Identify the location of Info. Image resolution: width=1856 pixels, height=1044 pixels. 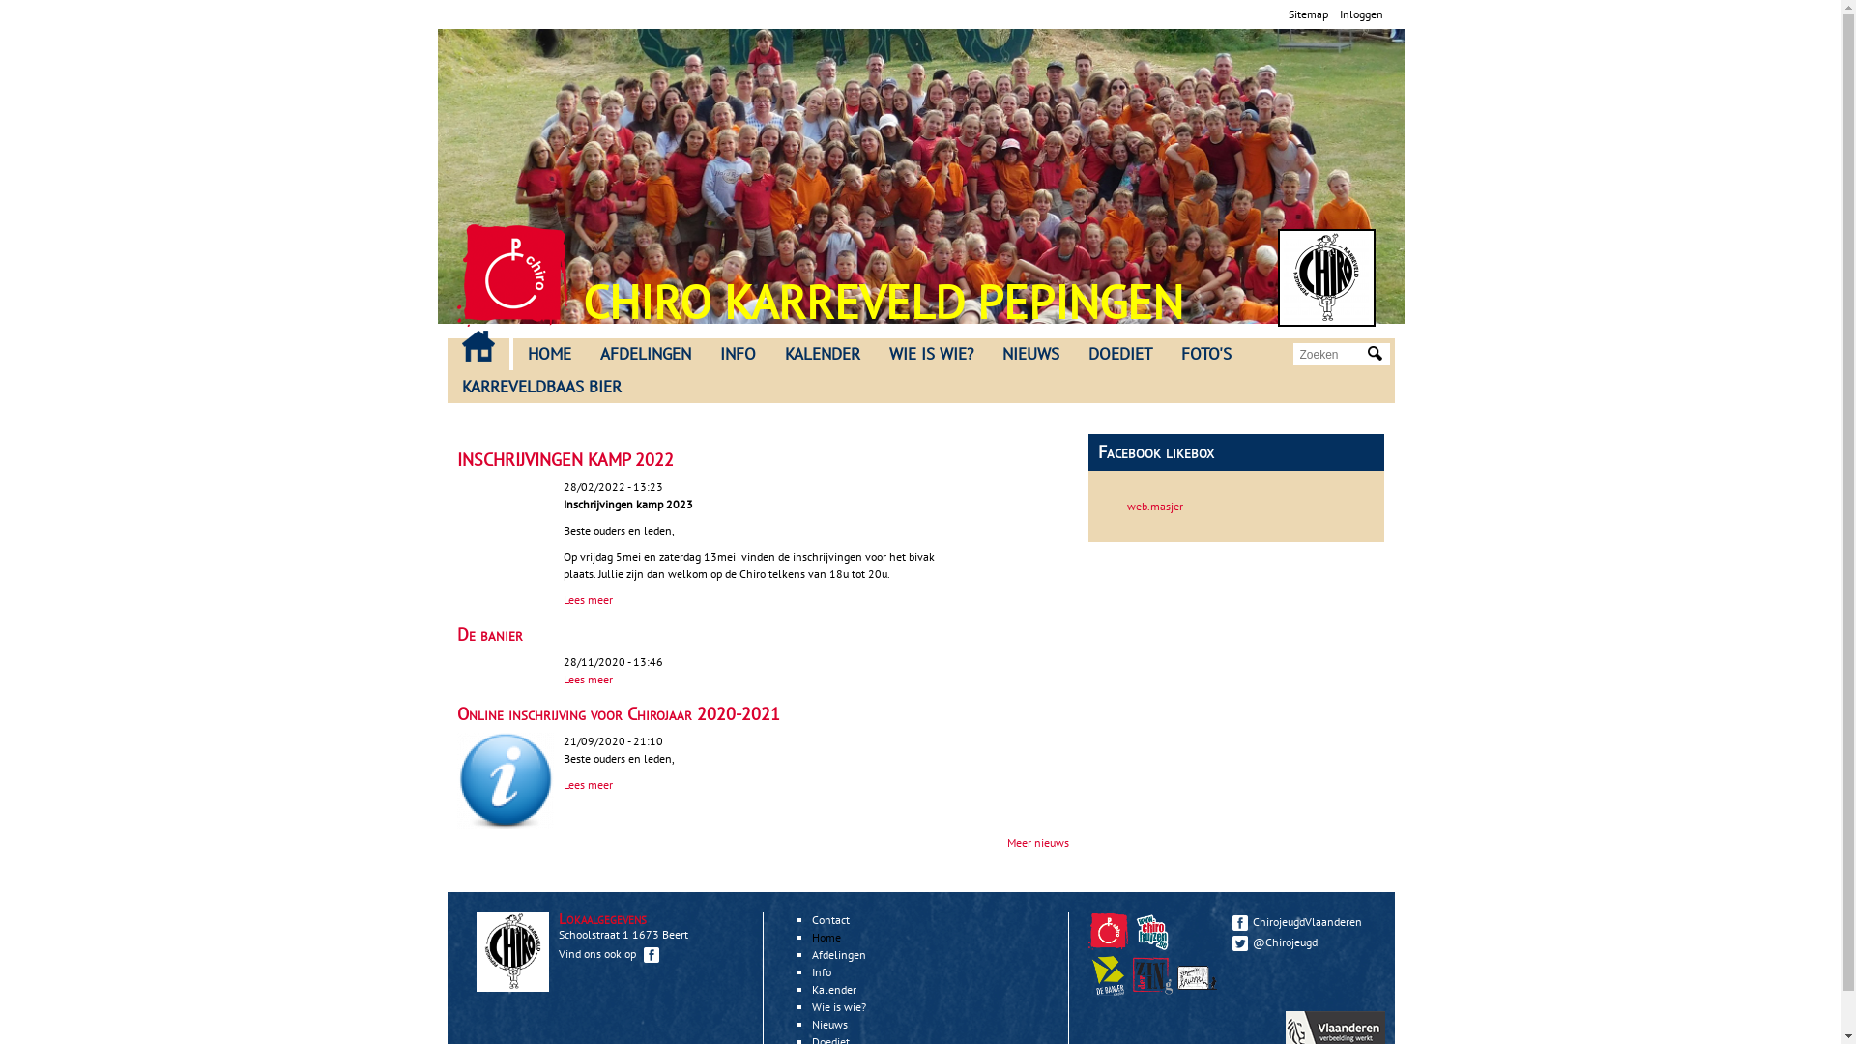
(822, 972).